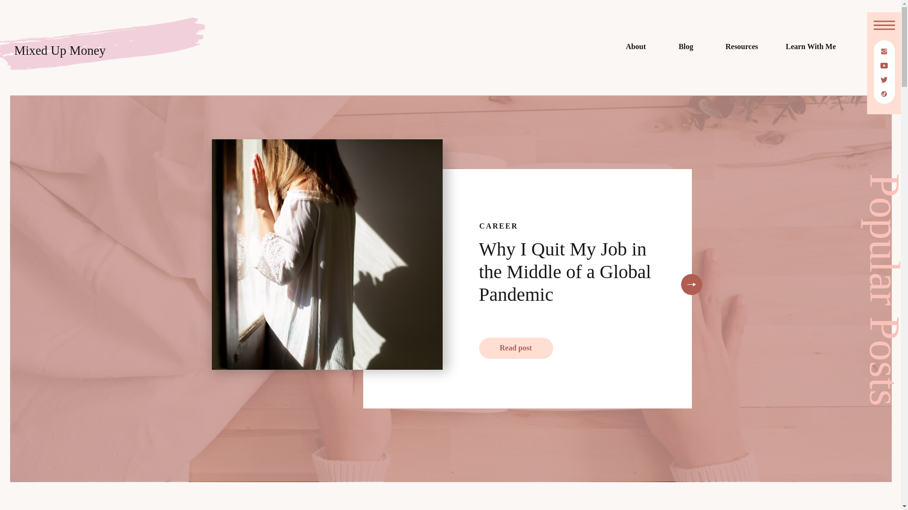 The image size is (908, 510). What do you see at coordinates (686, 48) in the screenshot?
I see `Blog` at bounding box center [686, 48].